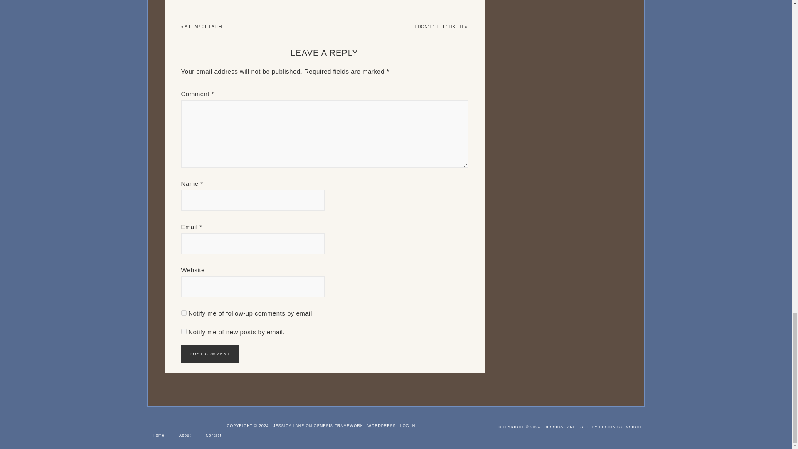 This screenshot has width=798, height=449. I want to click on GENESIS FRAMEWORK, so click(338, 426).